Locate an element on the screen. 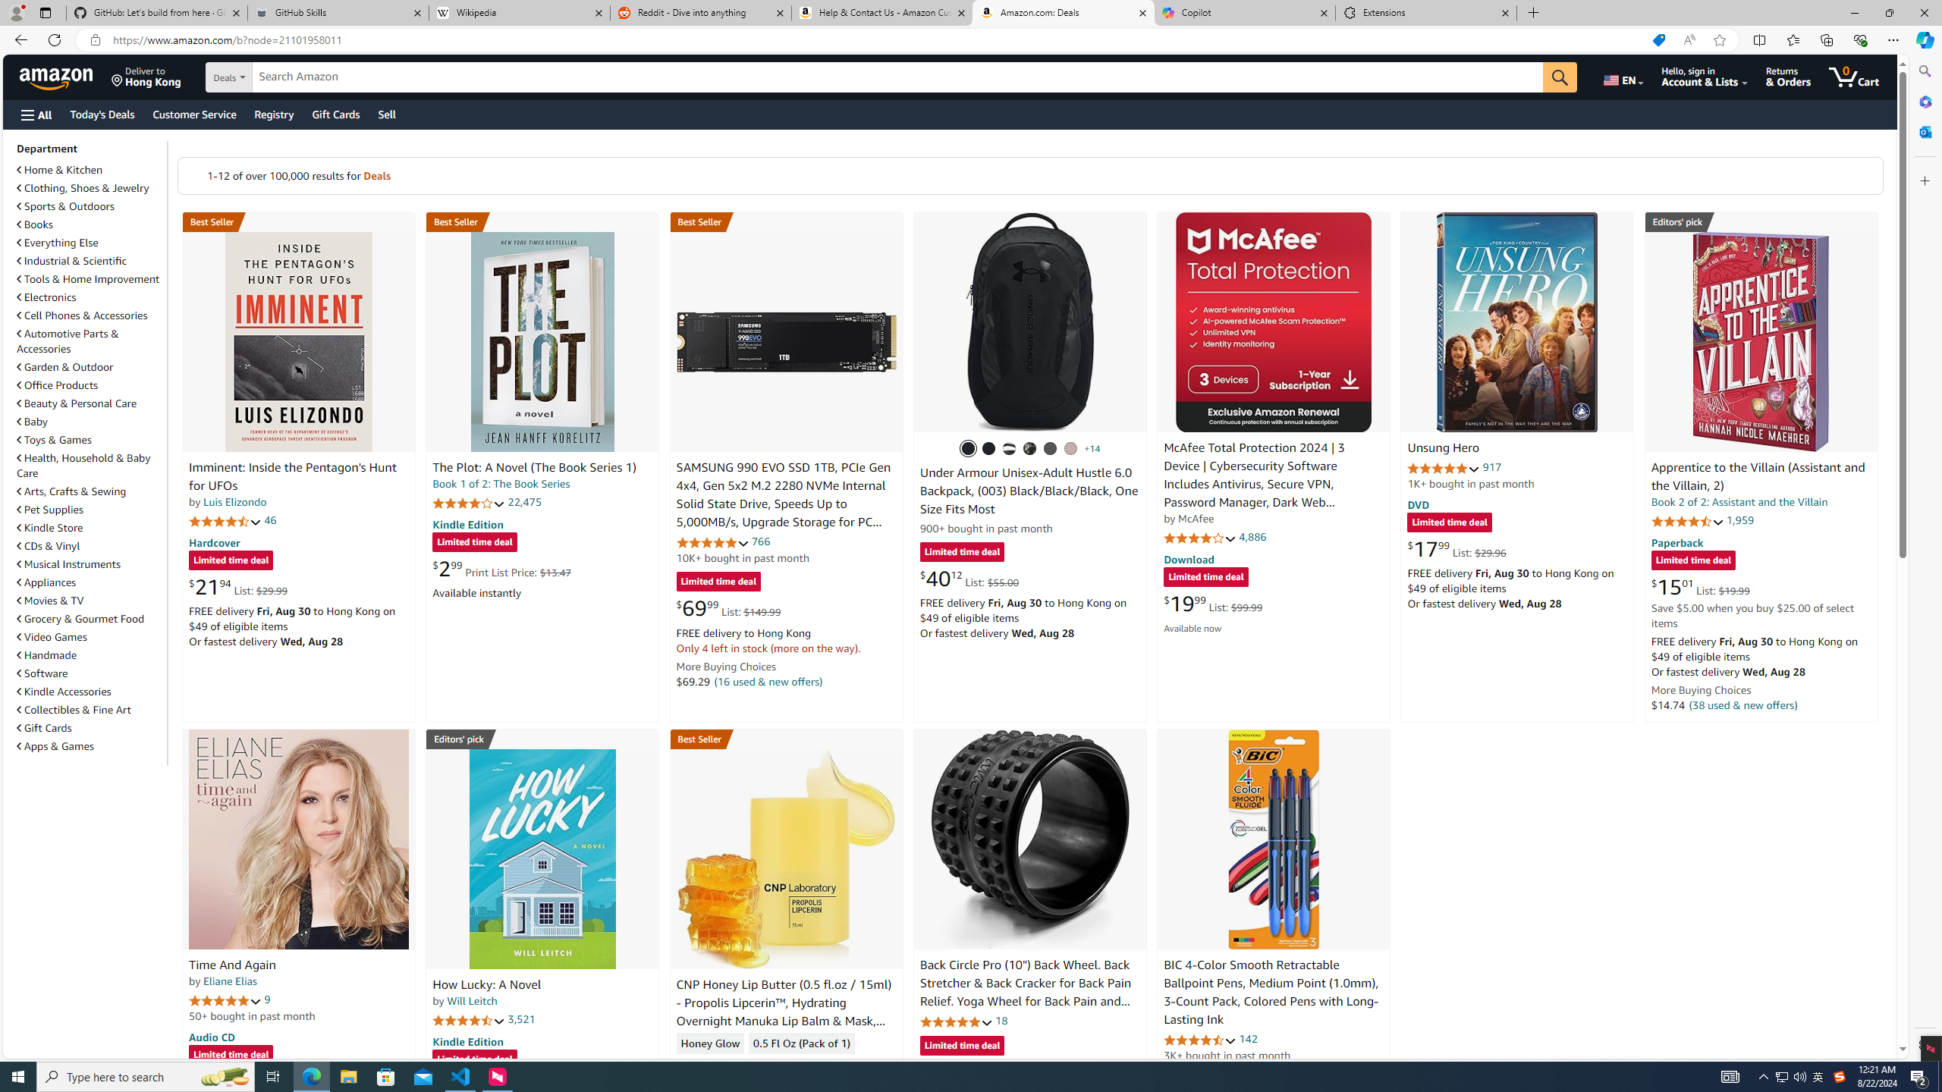 Image resolution: width=1942 pixels, height=1092 pixels. Health, Household & Baby Care is located at coordinates (90, 465).